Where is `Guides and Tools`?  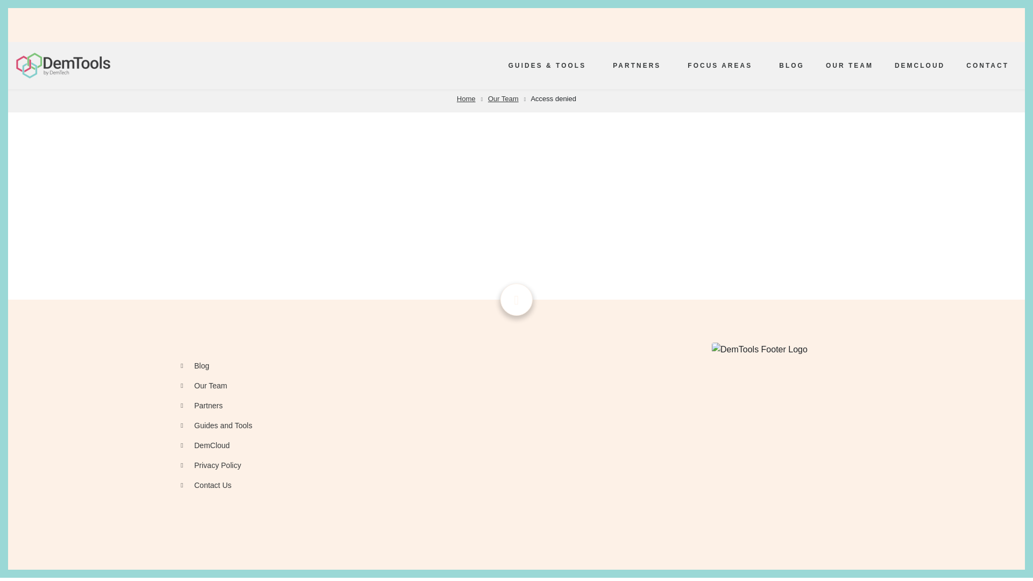 Guides and Tools is located at coordinates (430, 426).